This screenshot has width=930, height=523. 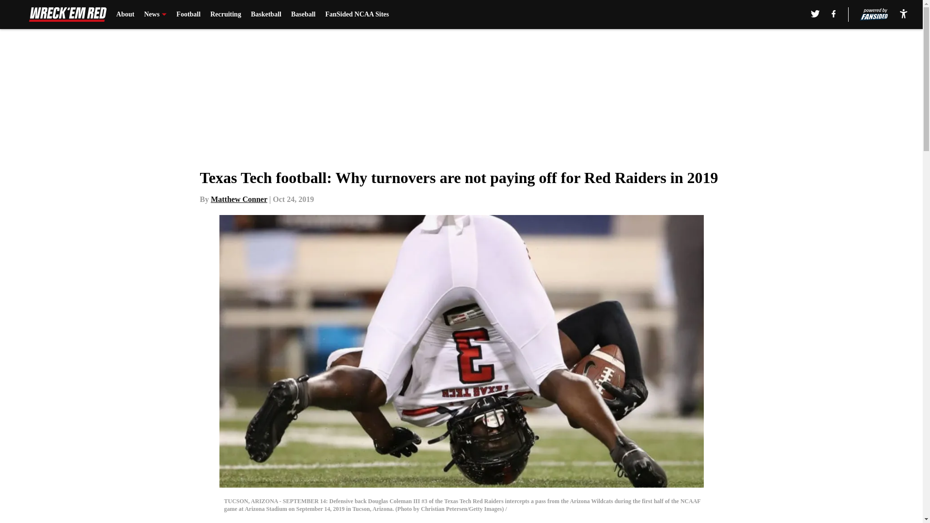 What do you see at coordinates (239, 199) in the screenshot?
I see `Matthew Conner` at bounding box center [239, 199].